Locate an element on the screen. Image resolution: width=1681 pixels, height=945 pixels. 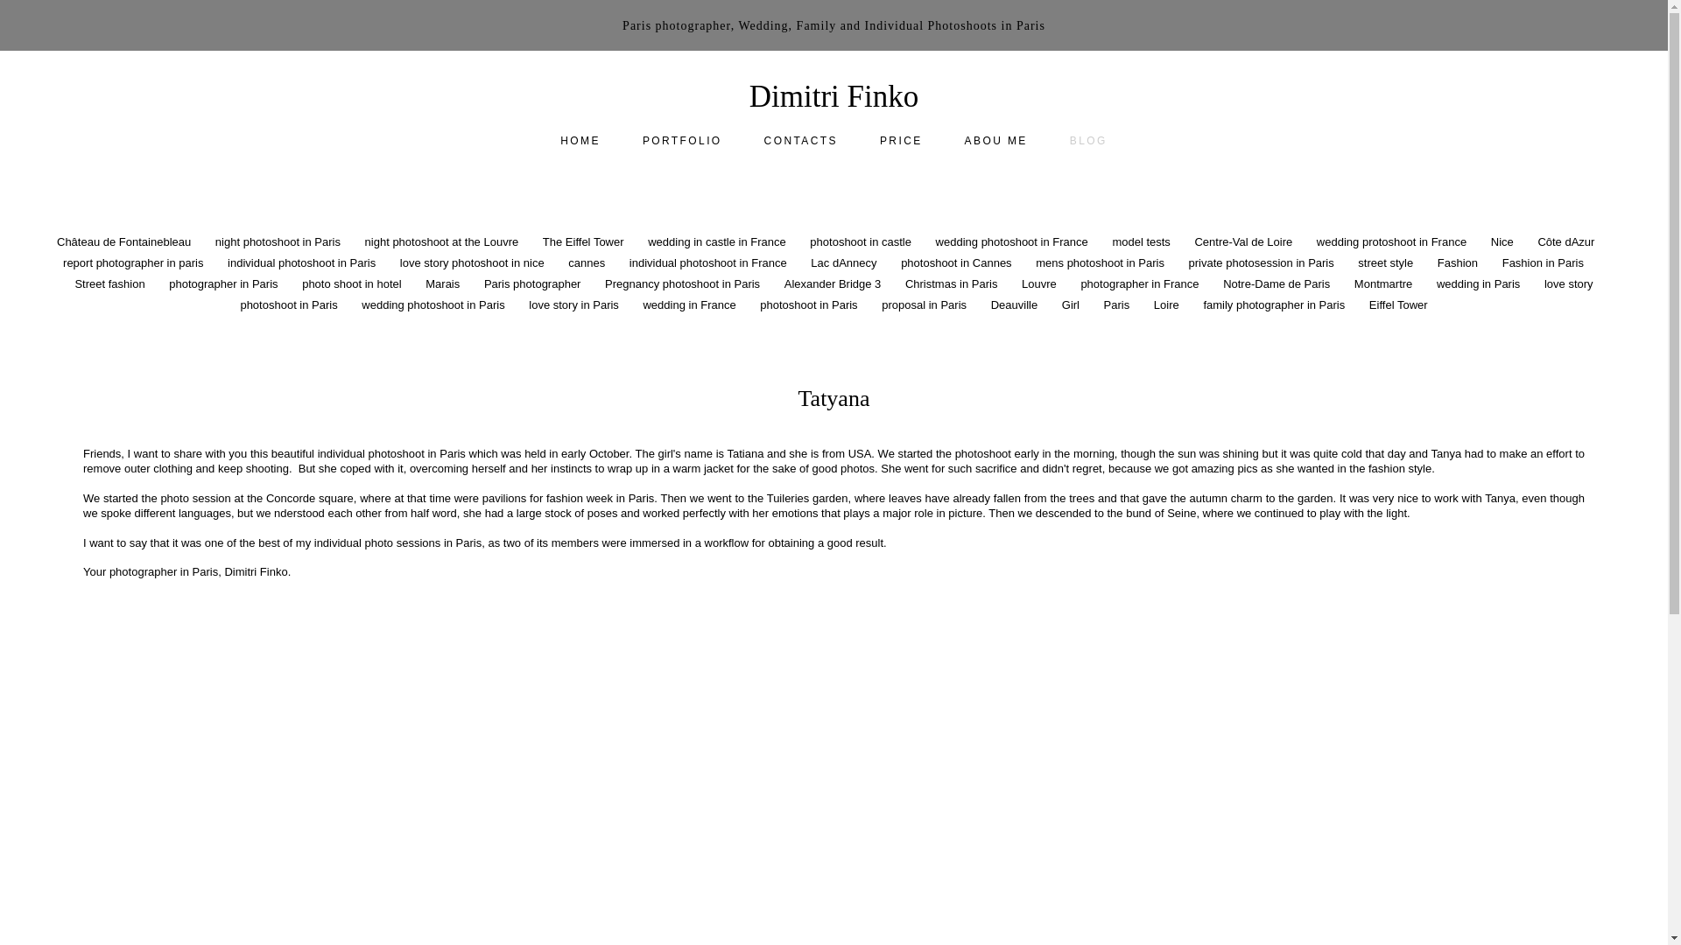
night photoshoot at the Louvre is located at coordinates (443, 241).